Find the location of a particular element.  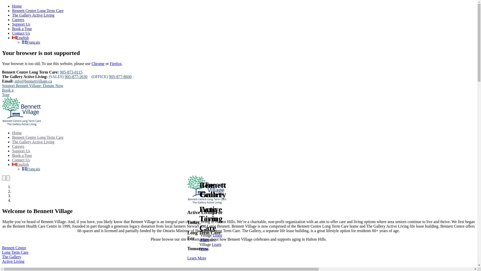

Learn More is located at coordinates (211, 237).